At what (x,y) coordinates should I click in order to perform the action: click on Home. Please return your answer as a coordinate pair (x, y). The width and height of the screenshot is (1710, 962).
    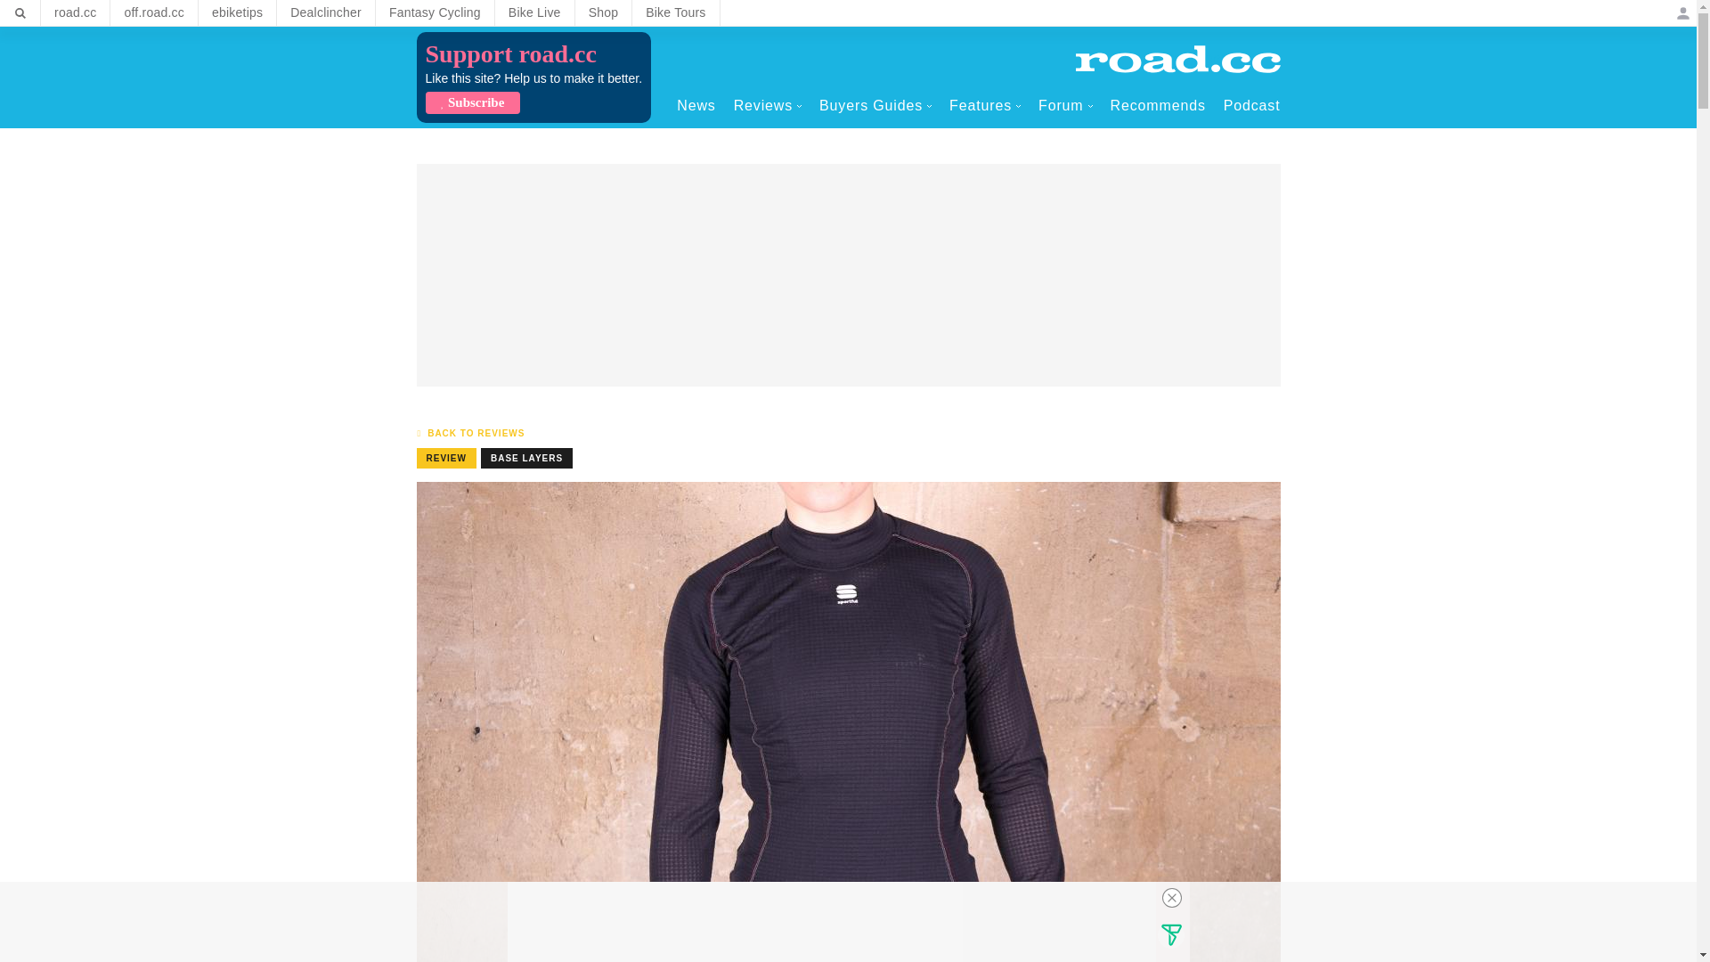
    Looking at the image, I should click on (1177, 59).